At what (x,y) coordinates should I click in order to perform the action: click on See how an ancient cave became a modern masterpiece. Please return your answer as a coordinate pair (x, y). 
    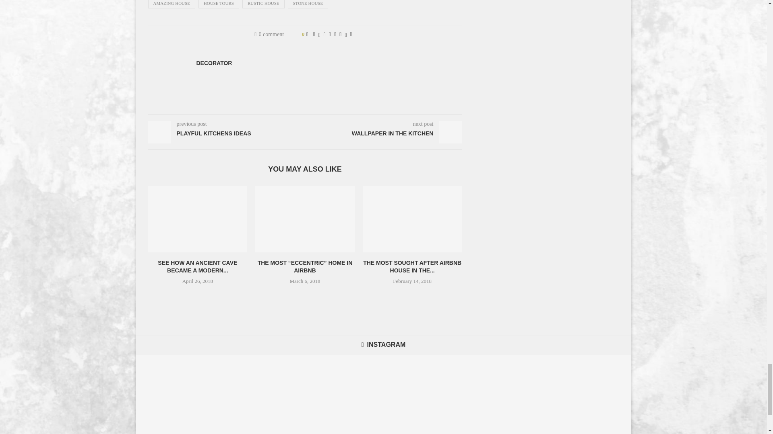
    Looking at the image, I should click on (198, 219).